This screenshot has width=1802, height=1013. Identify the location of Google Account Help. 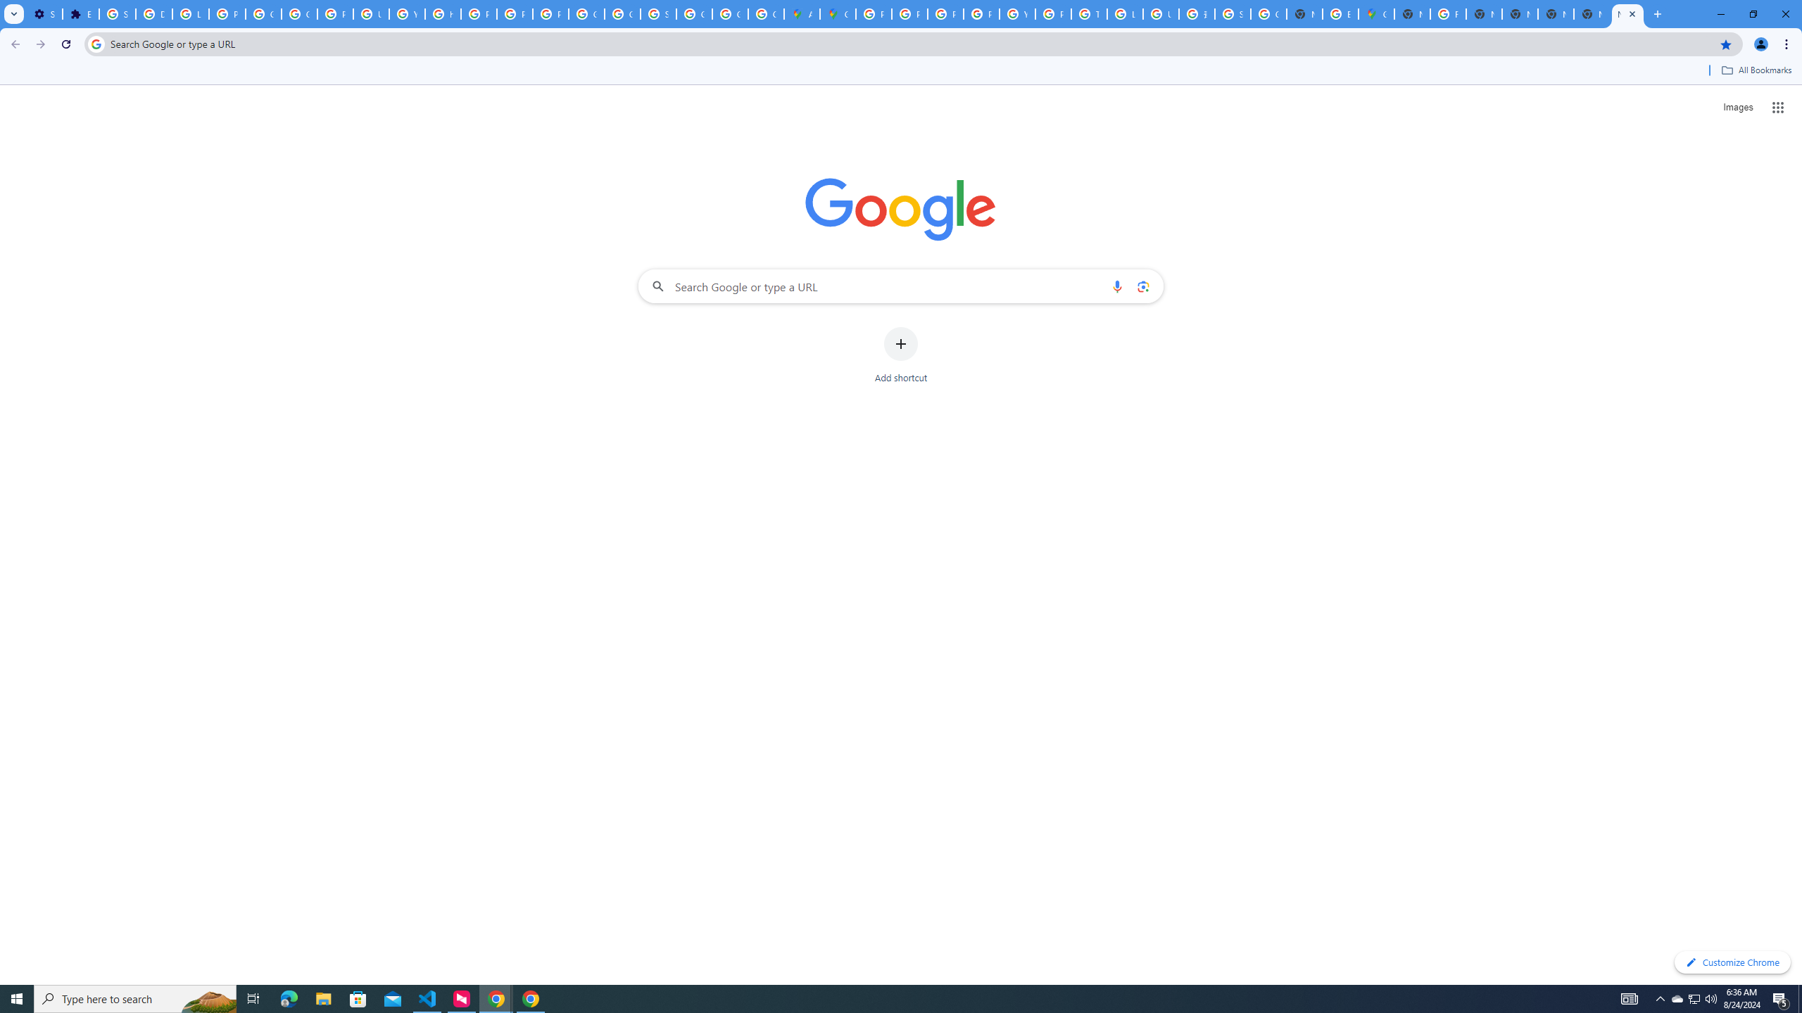
(300, 14).